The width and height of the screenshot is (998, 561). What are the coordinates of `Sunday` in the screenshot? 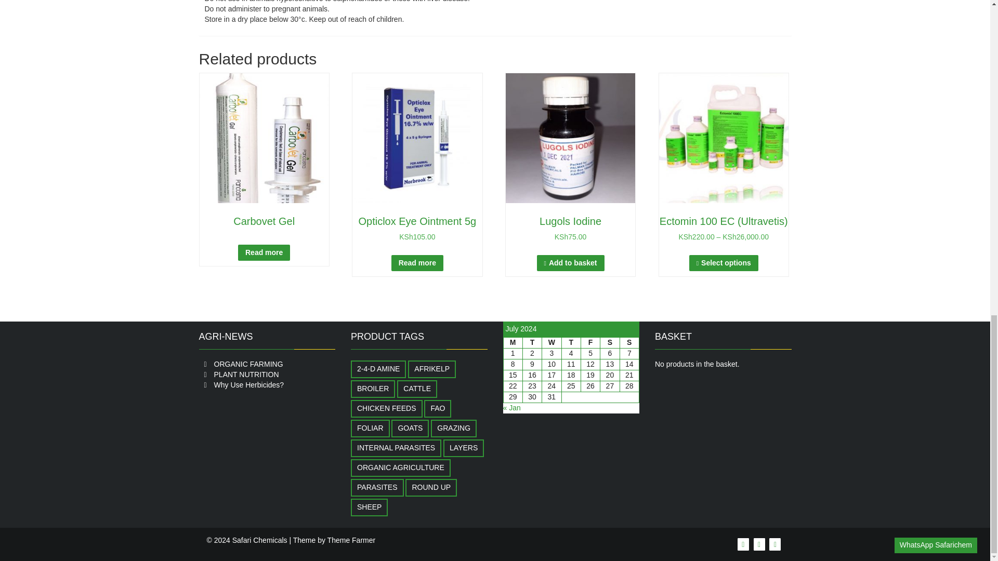 It's located at (629, 342).